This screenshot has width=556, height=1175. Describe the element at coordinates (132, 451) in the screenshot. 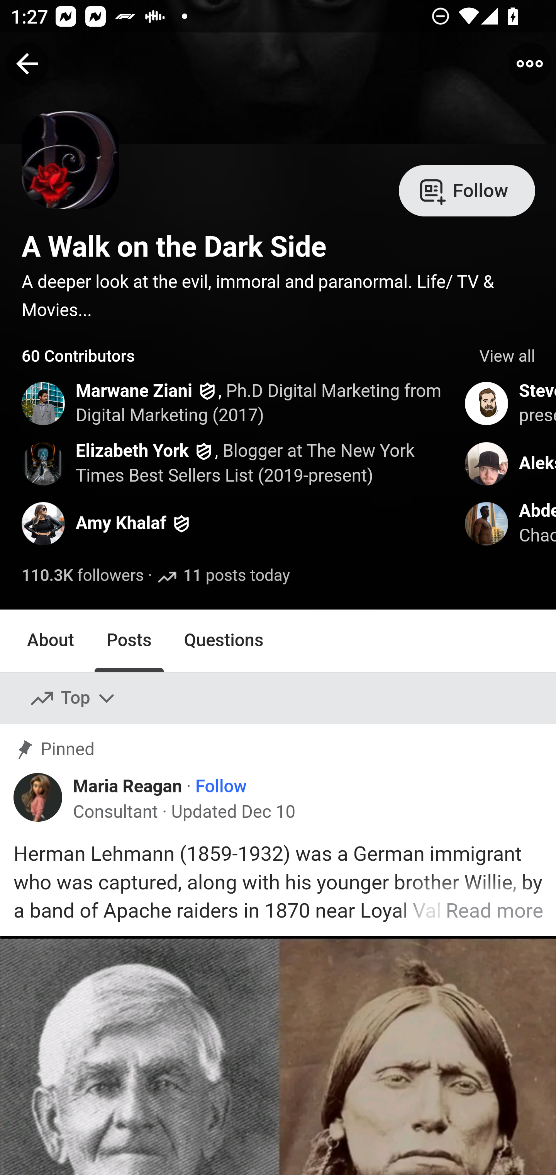

I see `Elizabeth York` at that location.